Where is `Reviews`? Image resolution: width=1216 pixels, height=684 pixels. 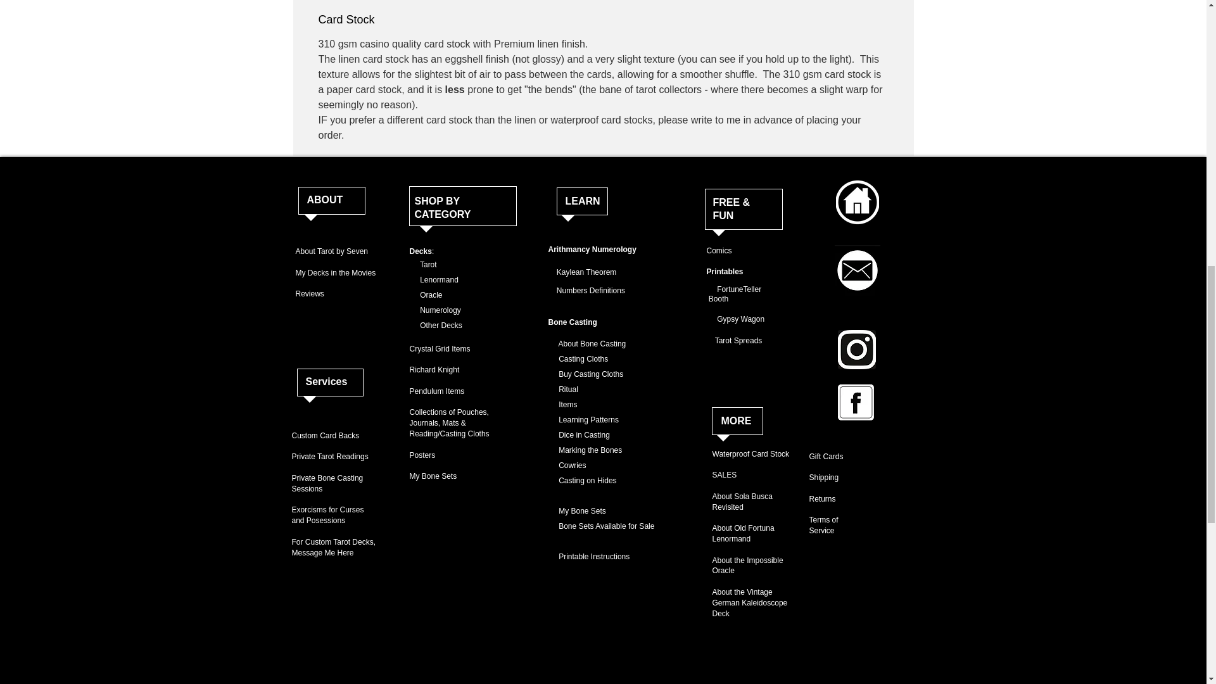 Reviews is located at coordinates (309, 293).